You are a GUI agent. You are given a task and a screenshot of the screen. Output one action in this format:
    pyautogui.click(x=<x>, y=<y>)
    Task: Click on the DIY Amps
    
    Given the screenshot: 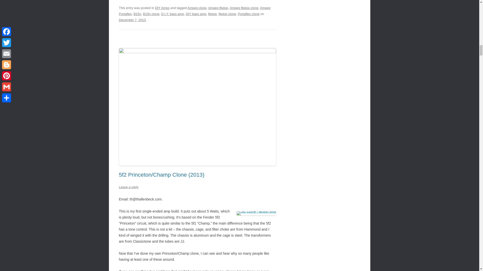 What is the action you would take?
    pyautogui.click(x=162, y=8)
    